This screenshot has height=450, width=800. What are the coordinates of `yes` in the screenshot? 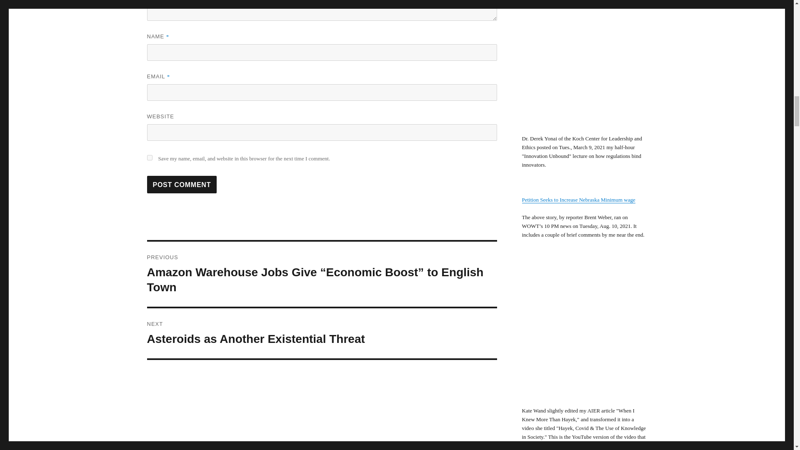 It's located at (149, 157).